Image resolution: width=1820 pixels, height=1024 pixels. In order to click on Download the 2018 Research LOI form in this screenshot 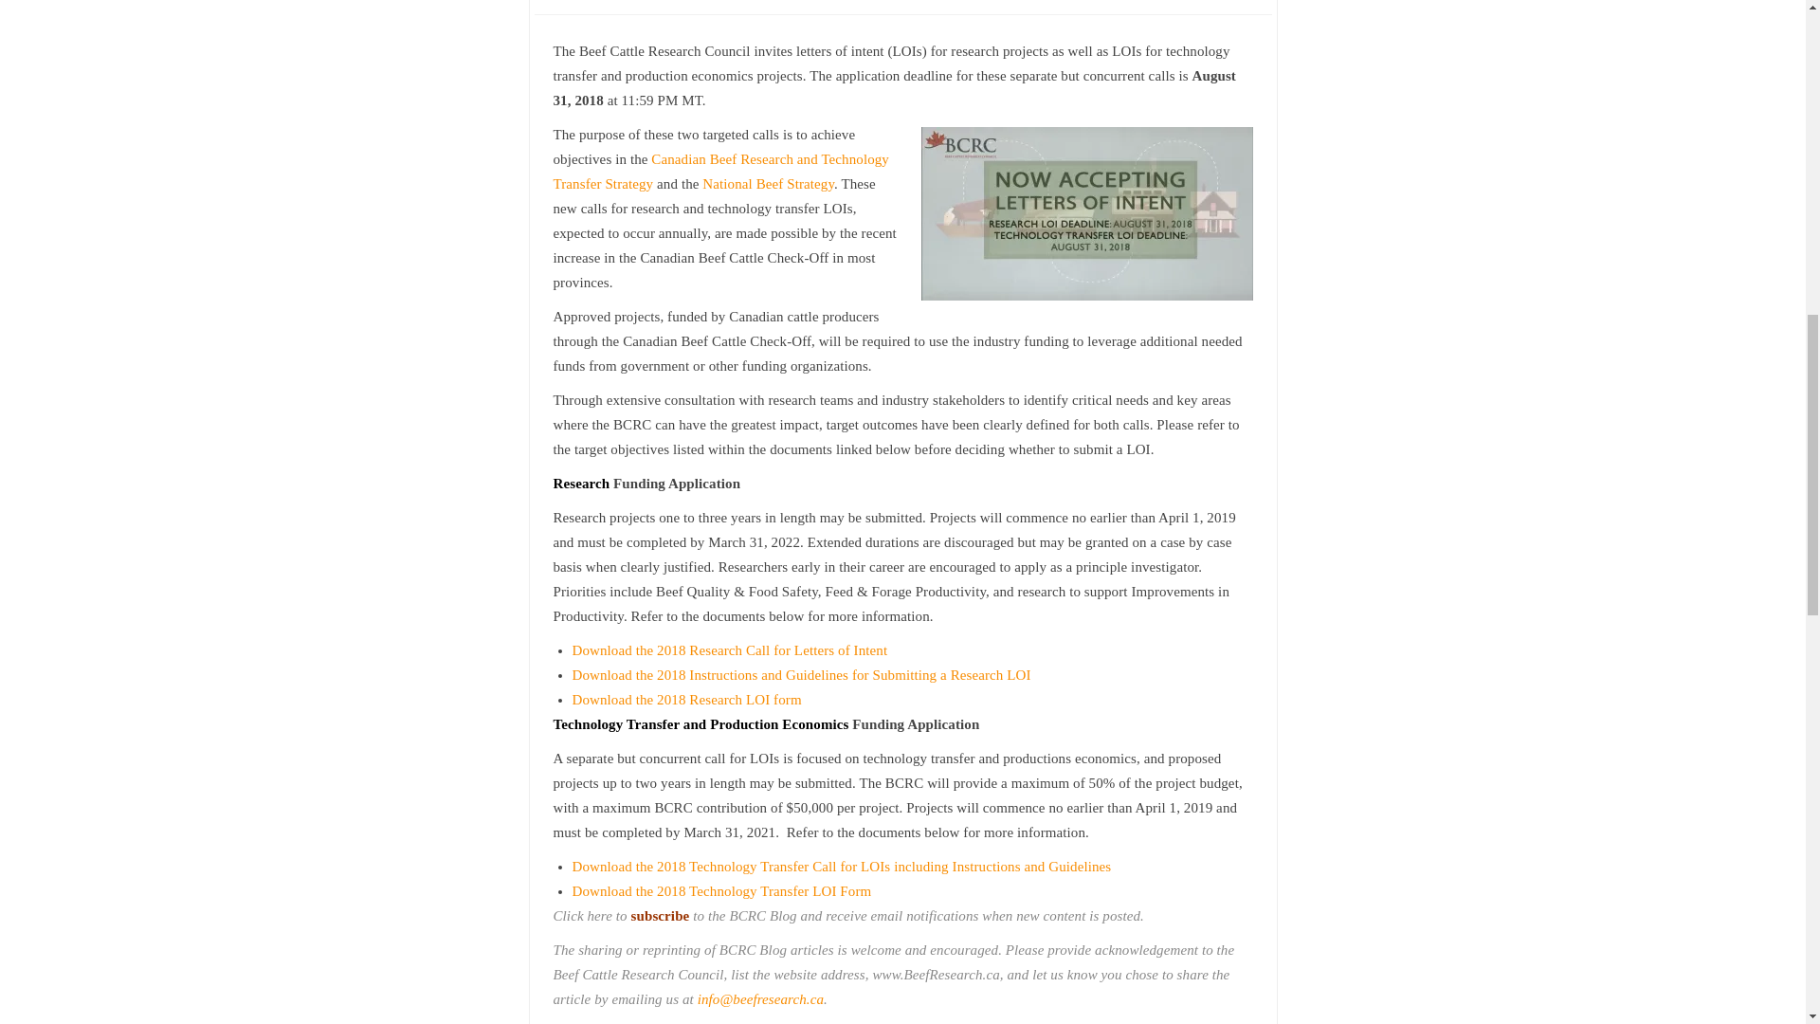, I will do `click(687, 700)`.